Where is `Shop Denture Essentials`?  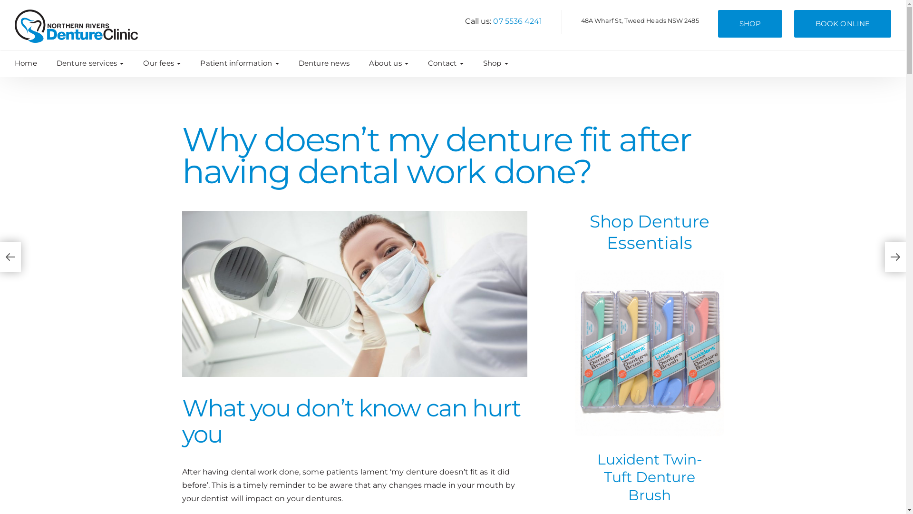 Shop Denture Essentials is located at coordinates (650, 232).